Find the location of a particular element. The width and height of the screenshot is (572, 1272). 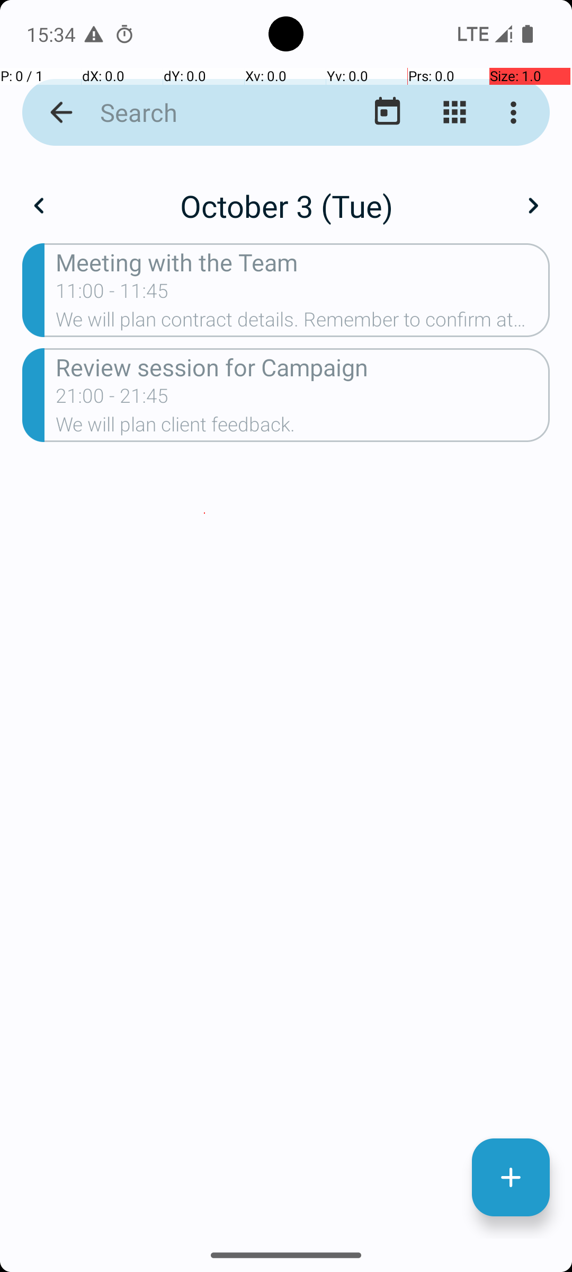

We will plan contract details. Remember to confirm attendance. is located at coordinates (303, 323).